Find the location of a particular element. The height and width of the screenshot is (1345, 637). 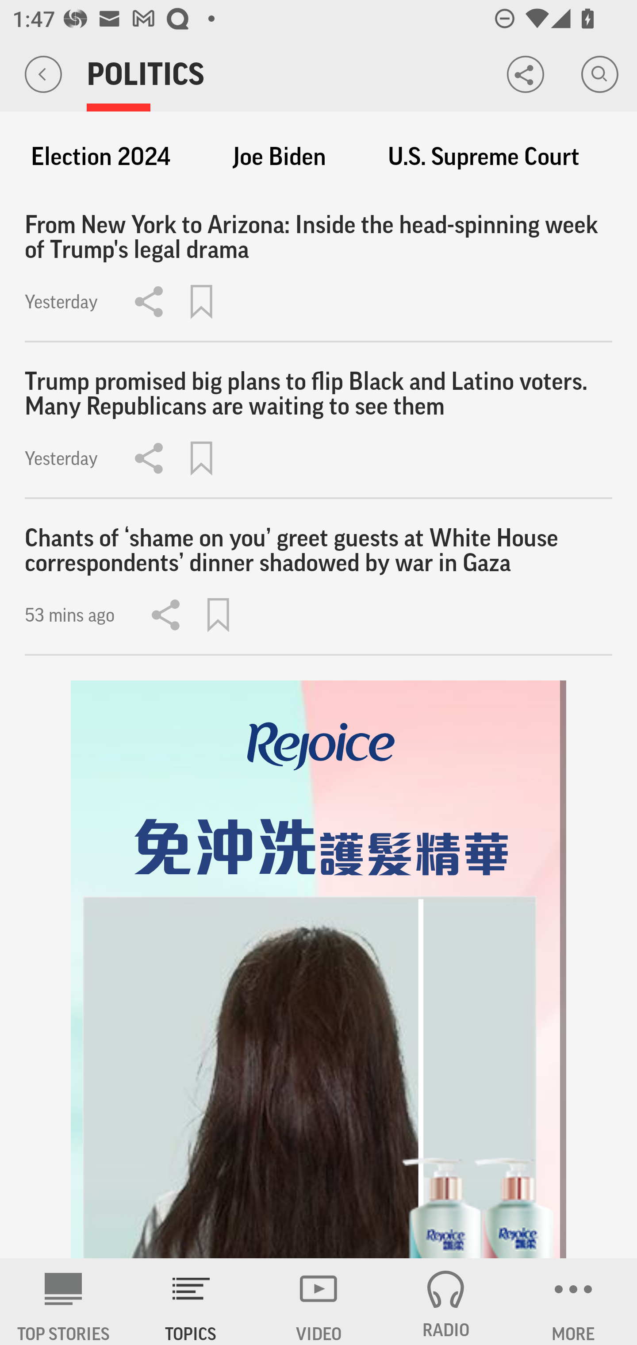

U.S. Supreme Court is located at coordinates (484, 157).